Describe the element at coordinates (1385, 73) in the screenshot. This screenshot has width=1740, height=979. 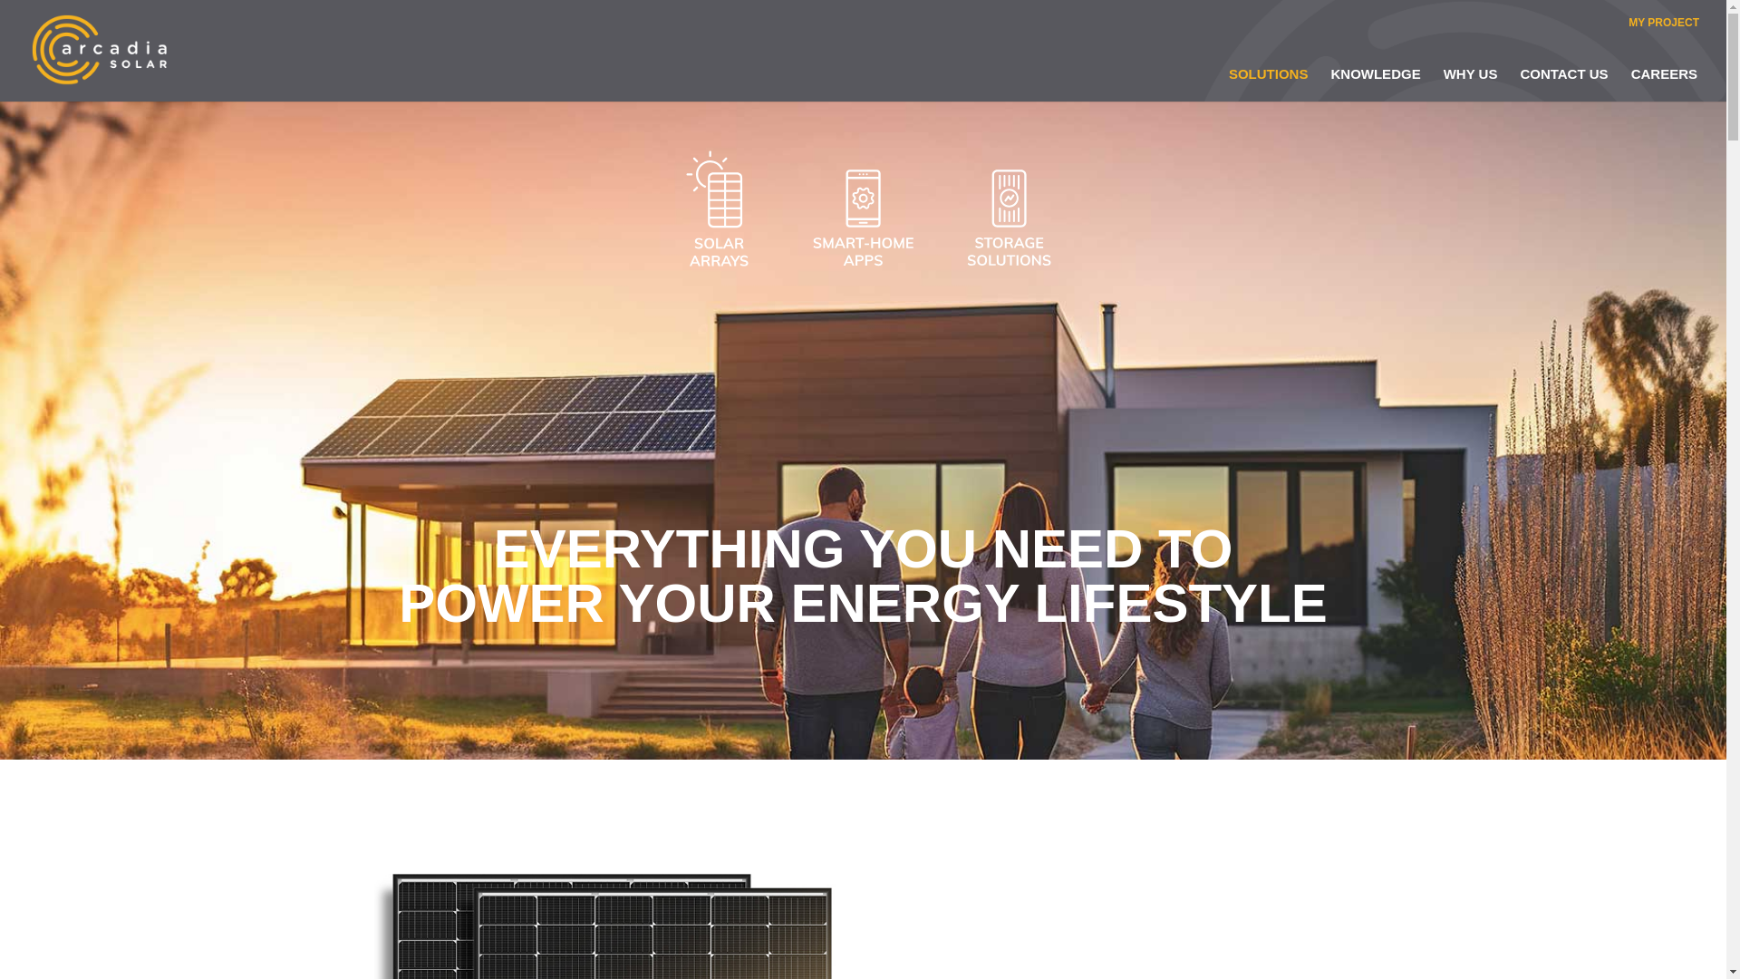
I see `KNOWLEDGE` at that location.